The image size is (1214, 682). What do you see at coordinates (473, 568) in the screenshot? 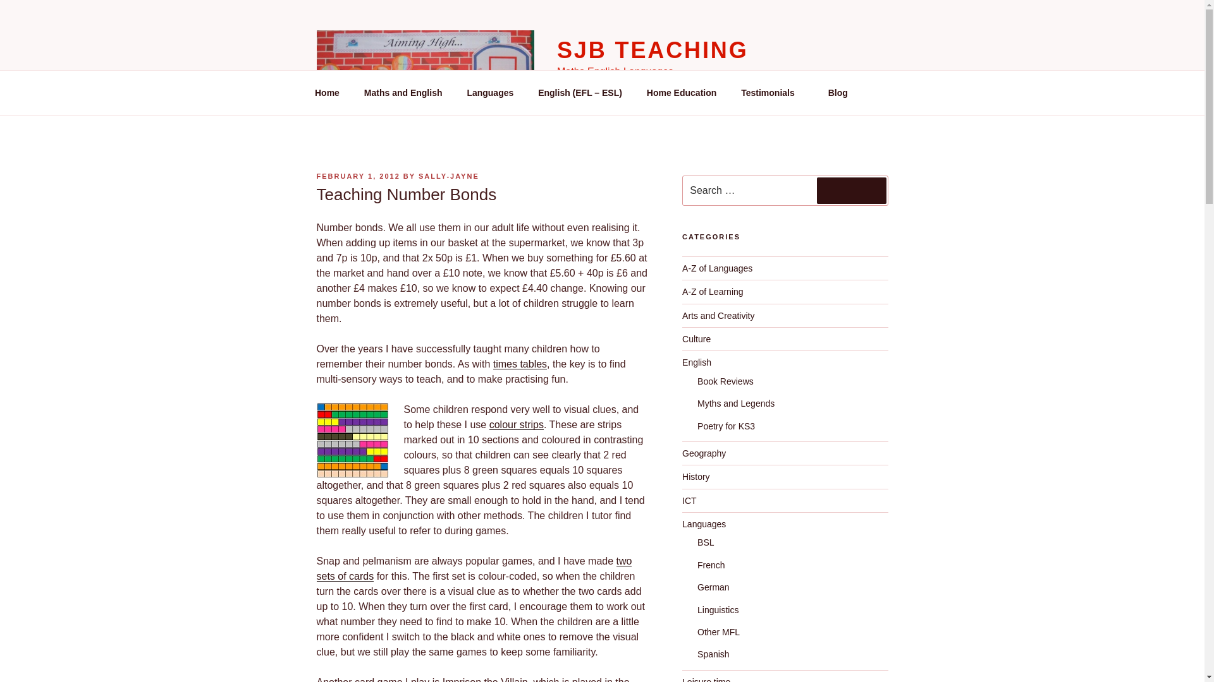
I see `two sets of cards` at bounding box center [473, 568].